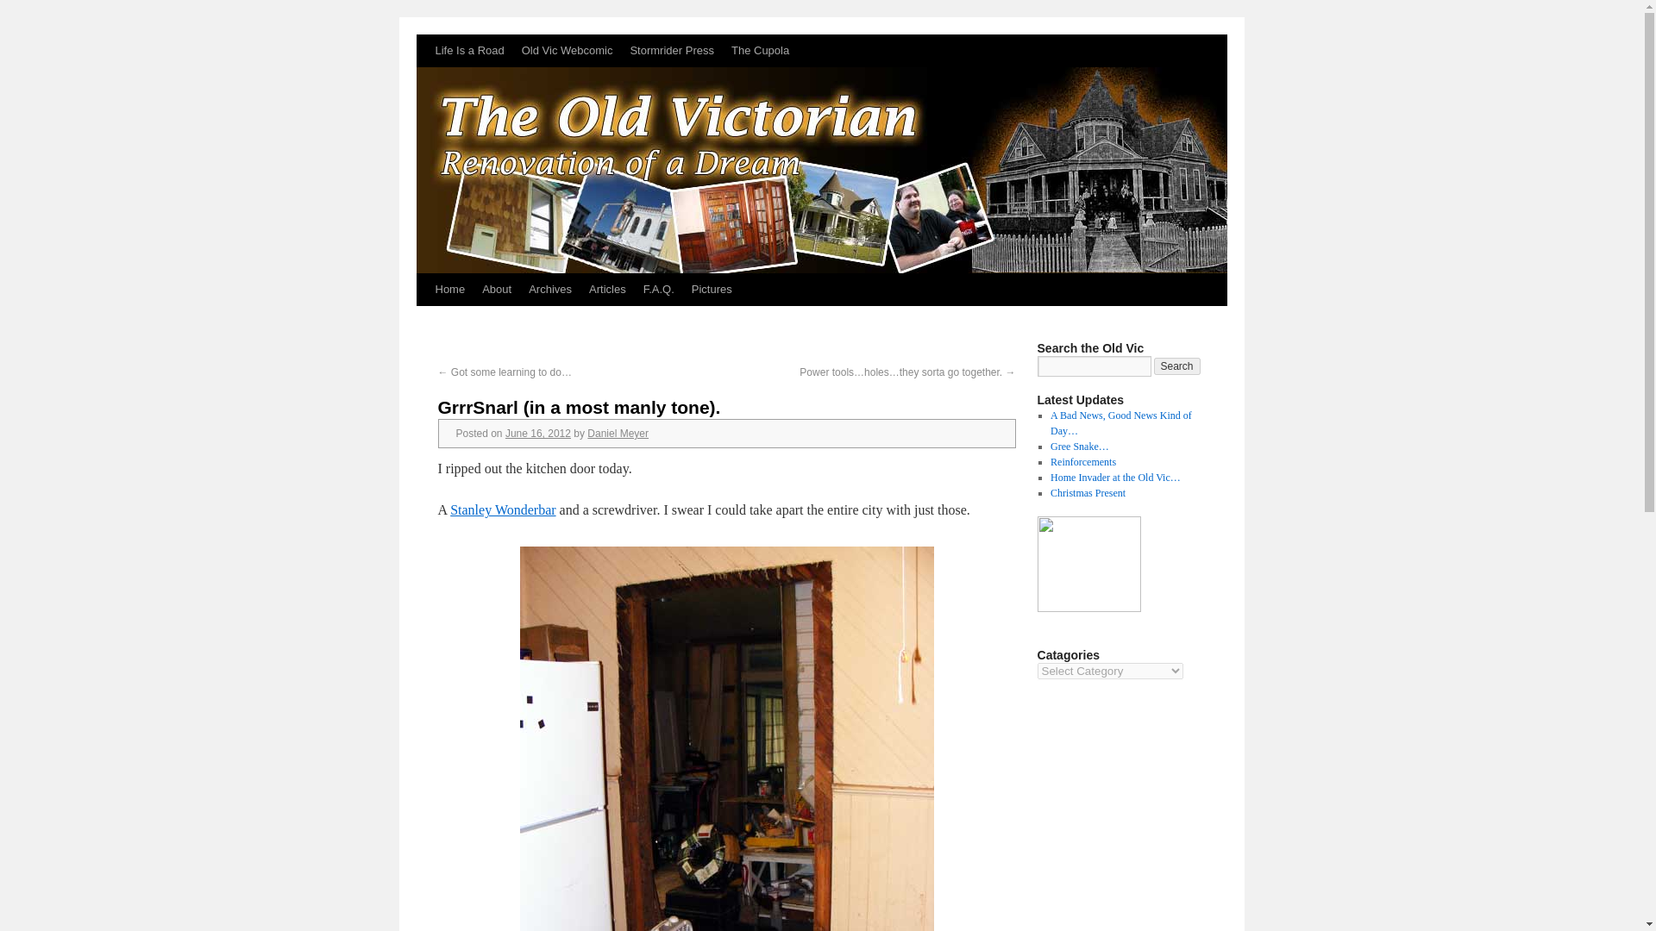 Image resolution: width=1656 pixels, height=931 pixels. What do you see at coordinates (568, 50) in the screenshot?
I see `Old Vic Webcomic` at bounding box center [568, 50].